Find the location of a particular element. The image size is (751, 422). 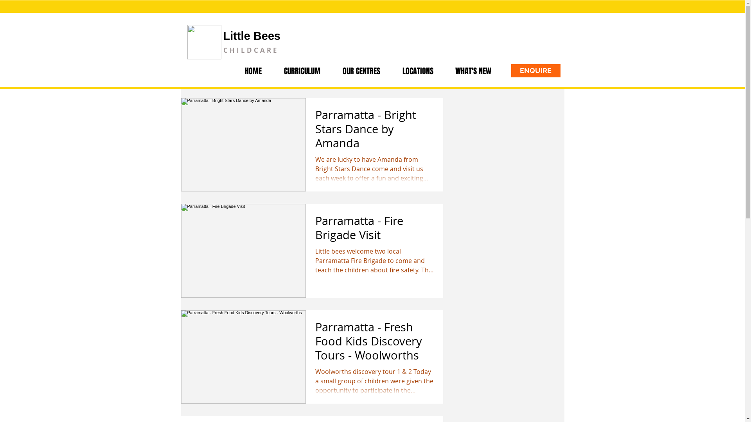

Little-Bees-logo-final-final.png is located at coordinates (204, 42).